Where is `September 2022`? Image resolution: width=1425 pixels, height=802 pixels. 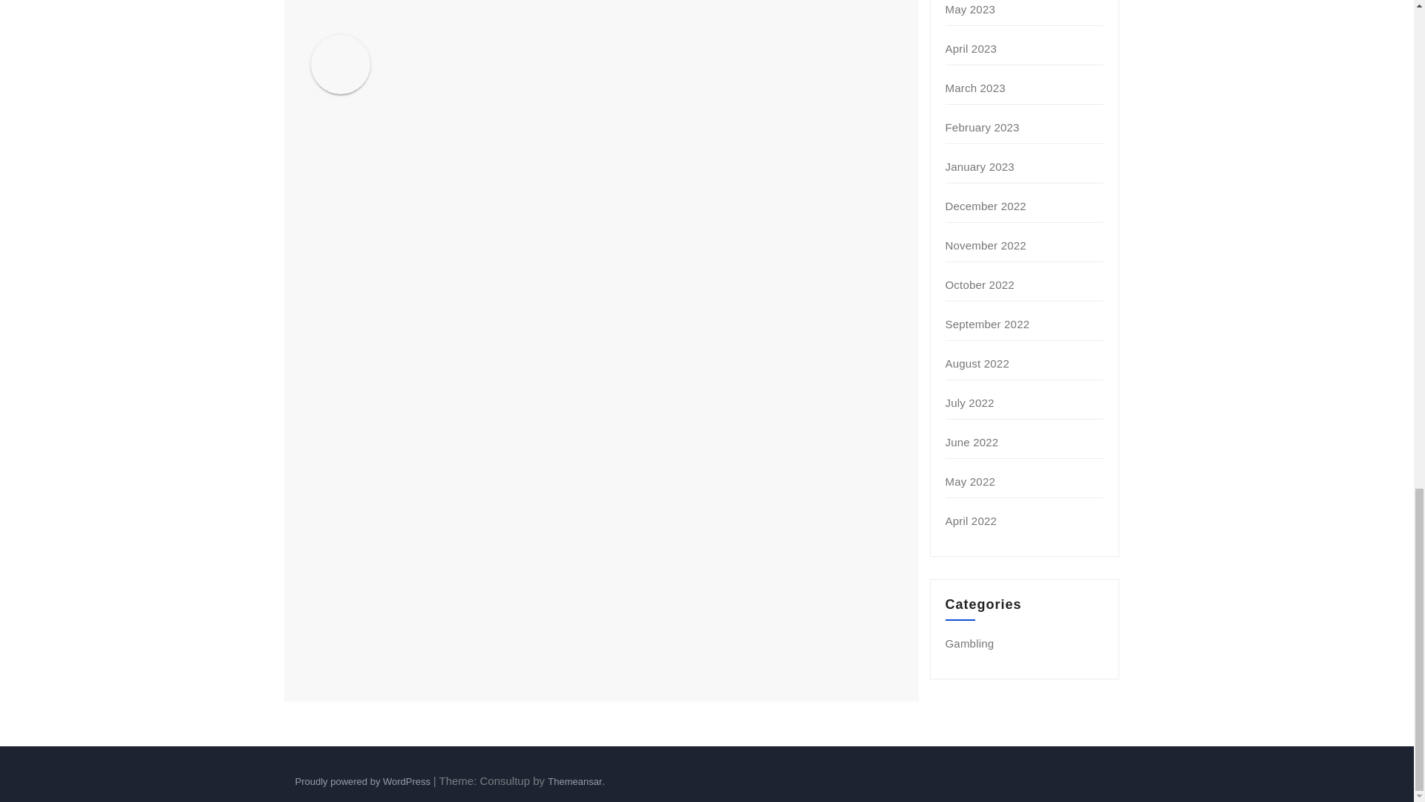 September 2022 is located at coordinates (988, 324).